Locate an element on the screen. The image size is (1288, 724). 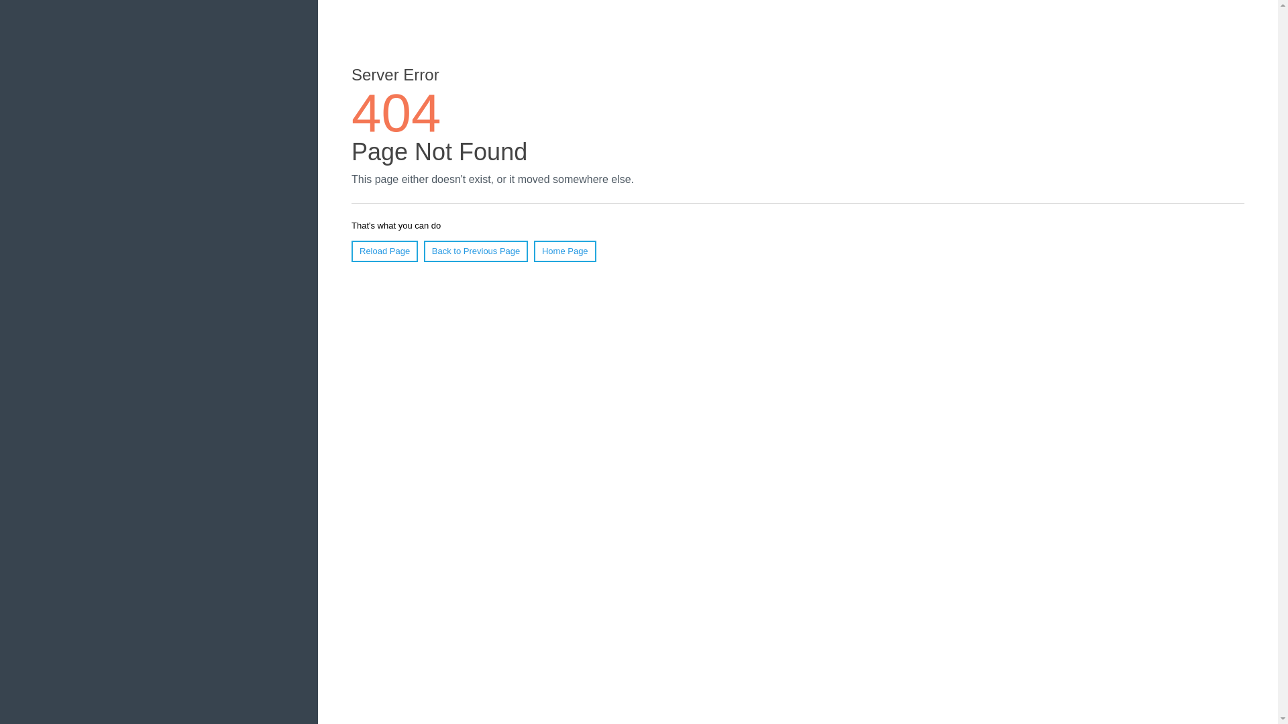
Back to Previous Page is located at coordinates (476, 251).